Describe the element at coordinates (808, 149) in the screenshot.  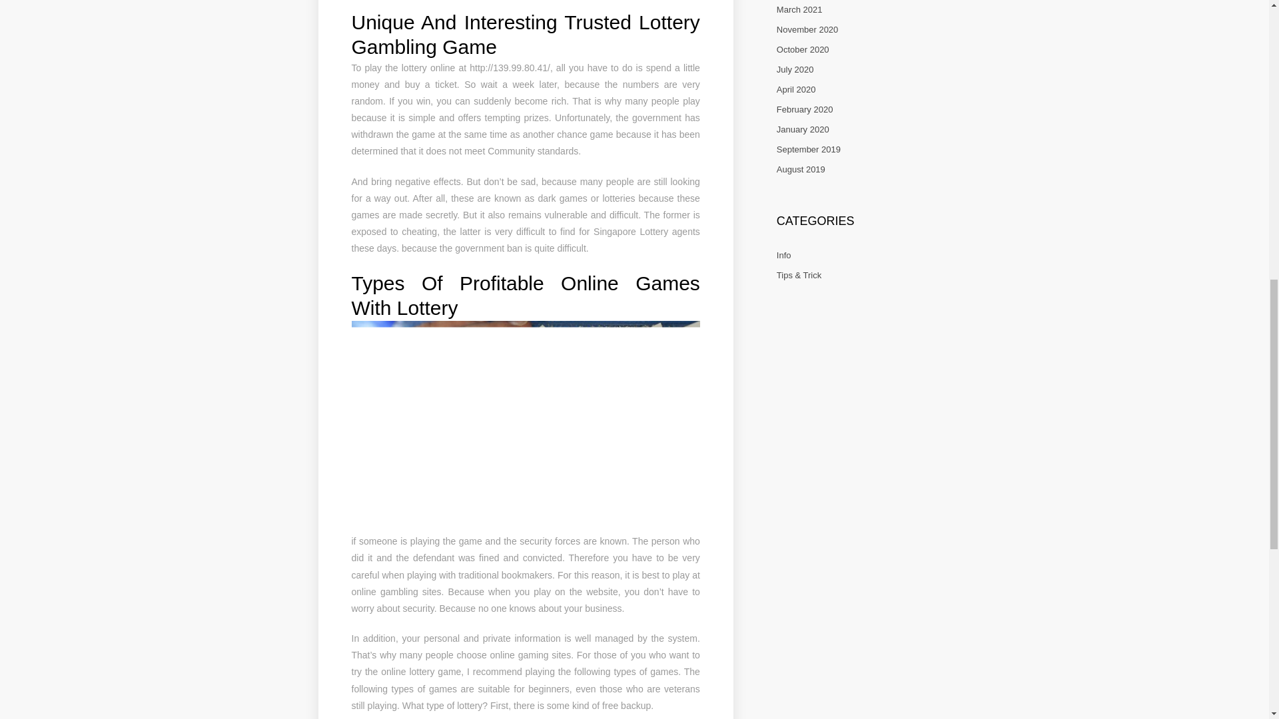
I see `September 2019` at that location.